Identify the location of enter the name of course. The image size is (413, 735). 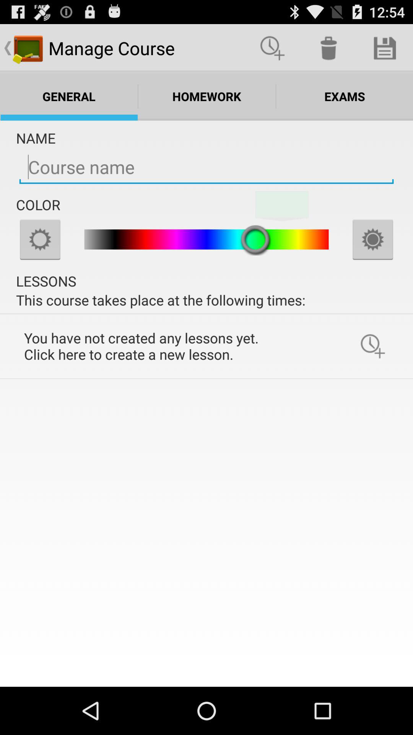
(206, 167).